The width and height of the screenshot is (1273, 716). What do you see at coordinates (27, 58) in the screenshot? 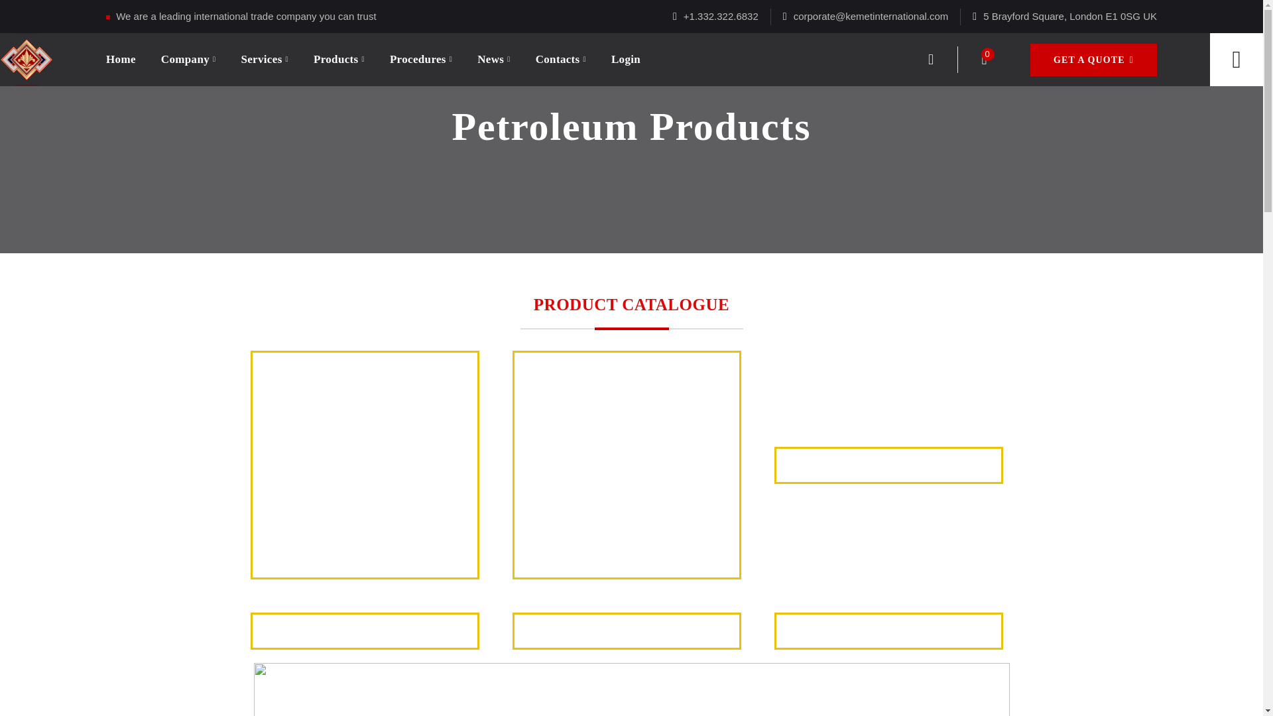
I see `KEMET INTERNATIONAL HOLDING GROUP` at bounding box center [27, 58].